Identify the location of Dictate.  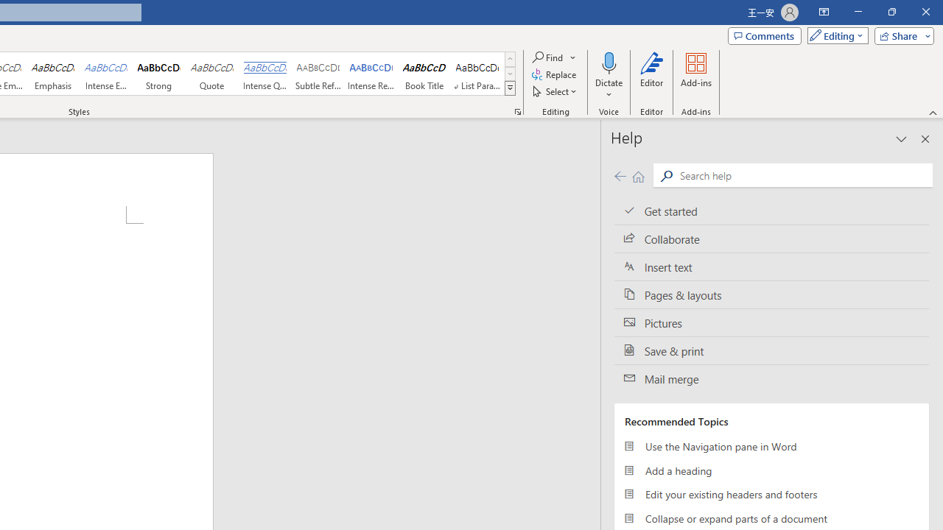
(609, 62).